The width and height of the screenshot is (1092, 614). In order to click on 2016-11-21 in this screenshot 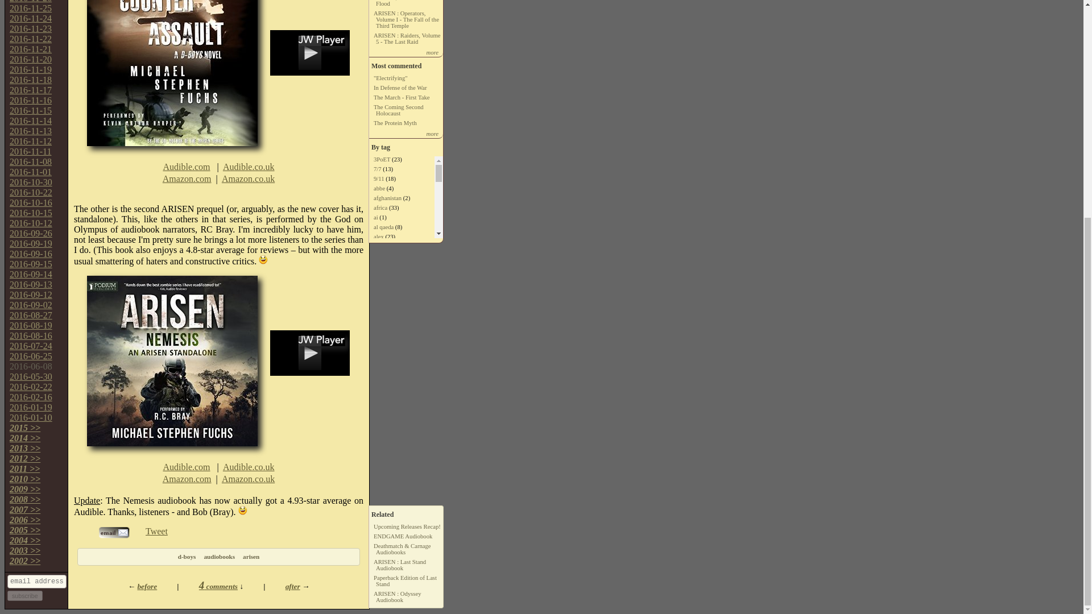, I will do `click(31, 49)`.